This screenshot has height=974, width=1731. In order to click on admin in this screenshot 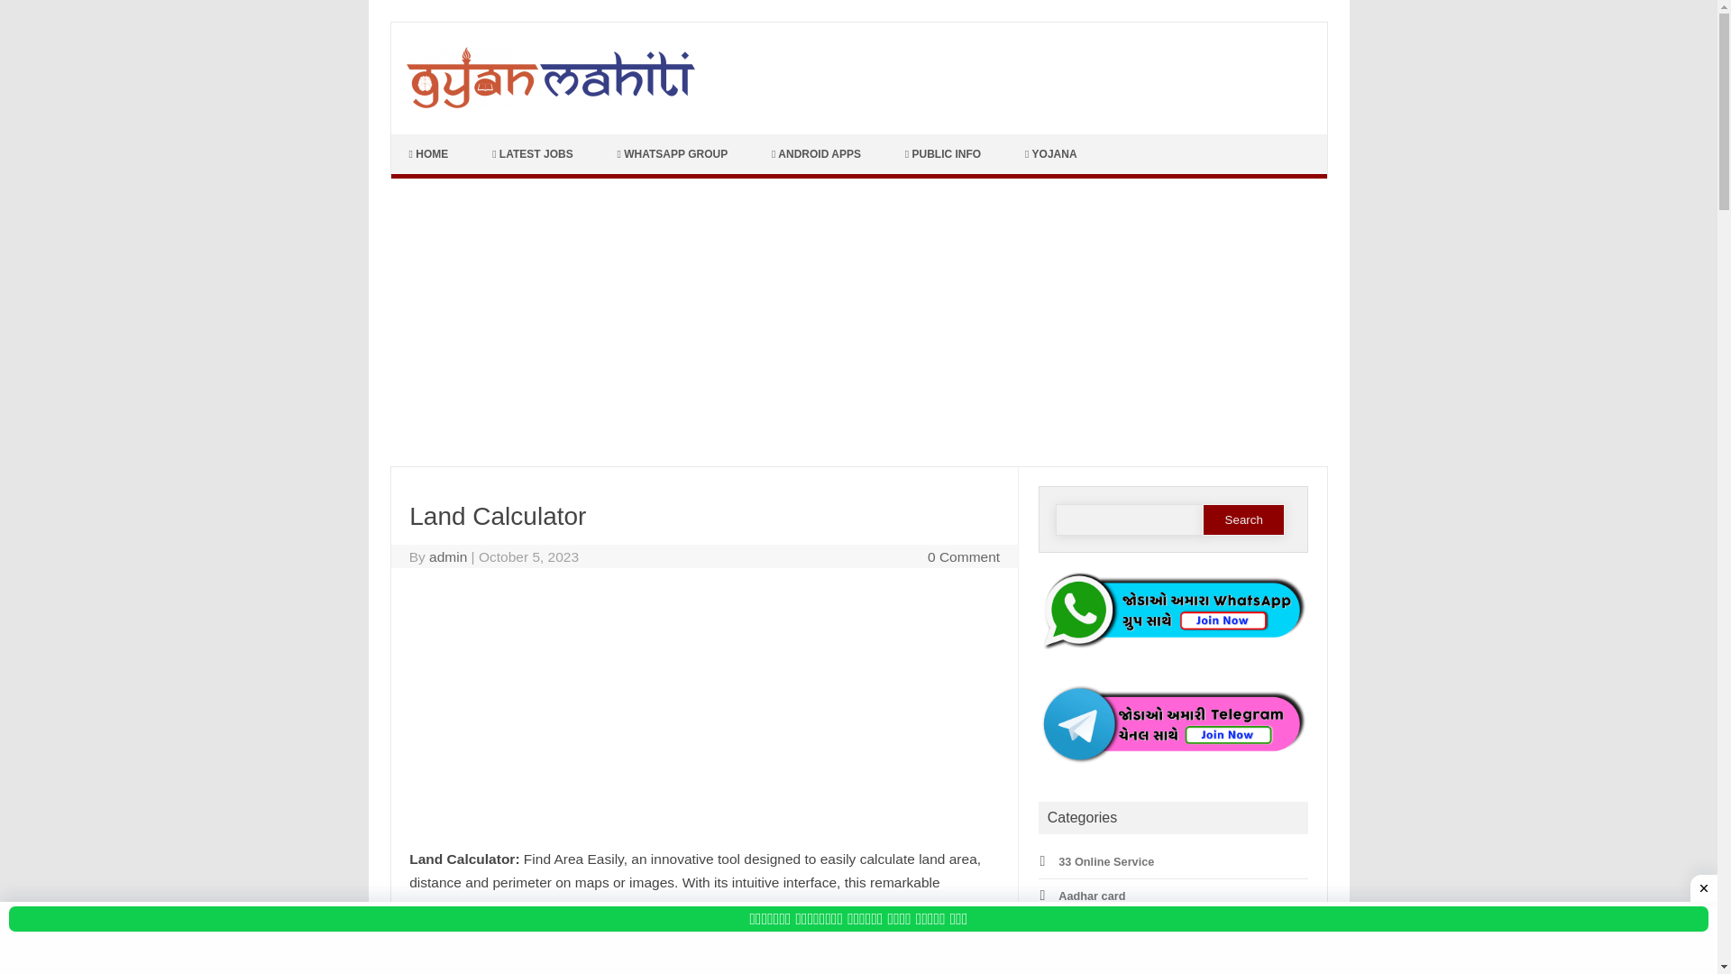, I will do `click(448, 557)`.